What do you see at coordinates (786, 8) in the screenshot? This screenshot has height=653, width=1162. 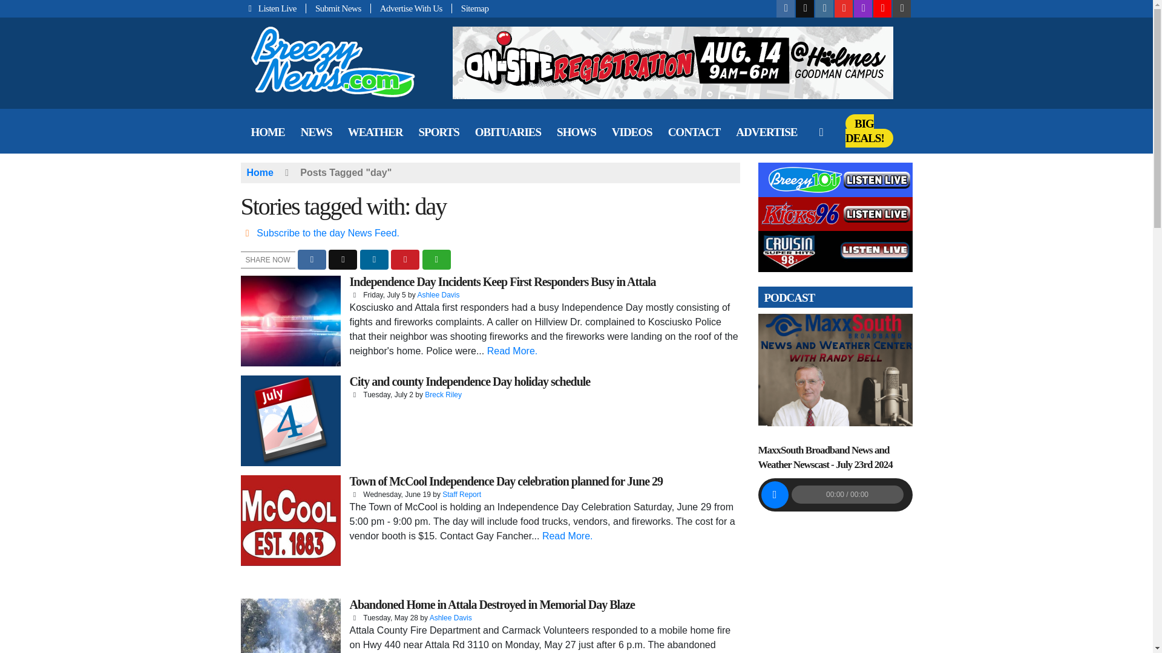 I see `Follow us on Facebook` at bounding box center [786, 8].